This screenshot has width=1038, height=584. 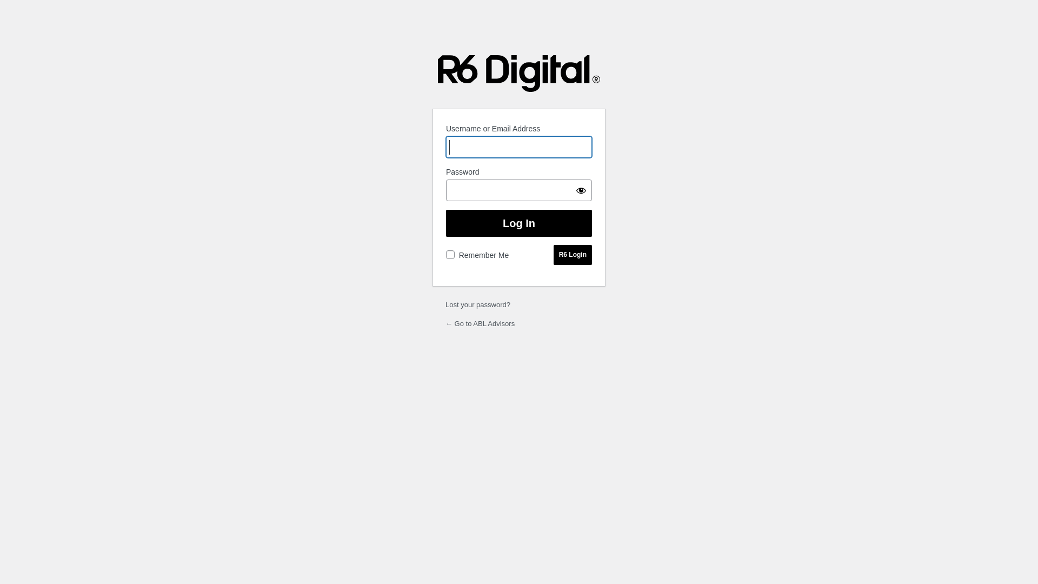 I want to click on Lost your password?, so click(x=478, y=305).